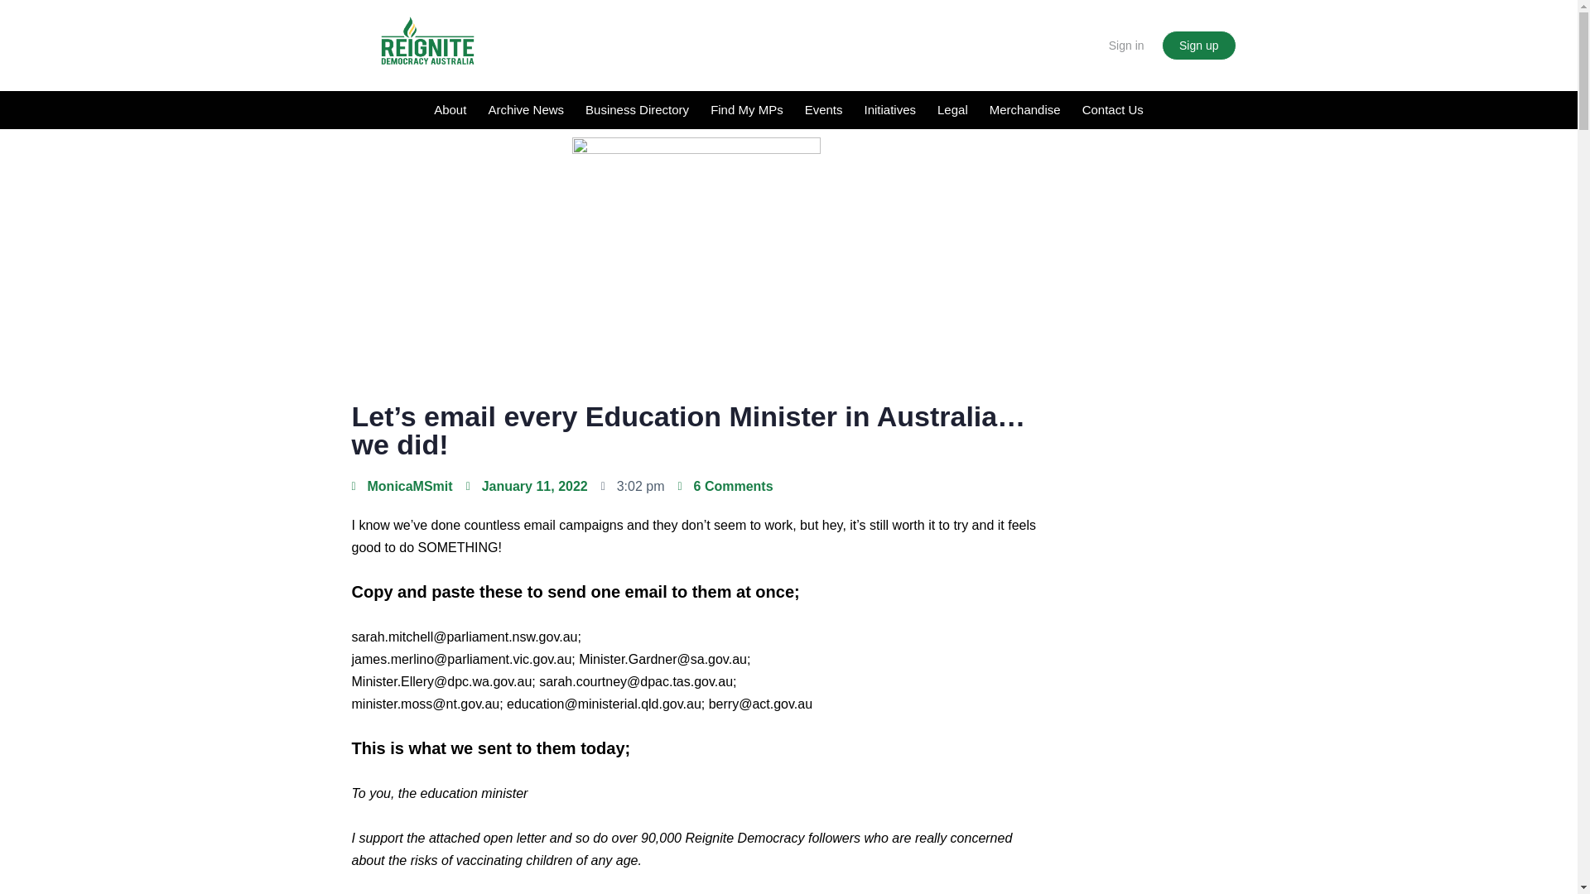 The width and height of the screenshot is (1590, 894). What do you see at coordinates (823, 109) in the screenshot?
I see `Events` at bounding box center [823, 109].